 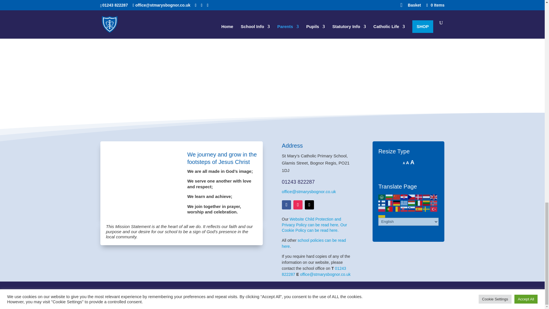 What do you see at coordinates (404, 197) in the screenshot?
I see `Croatian` at bounding box center [404, 197].